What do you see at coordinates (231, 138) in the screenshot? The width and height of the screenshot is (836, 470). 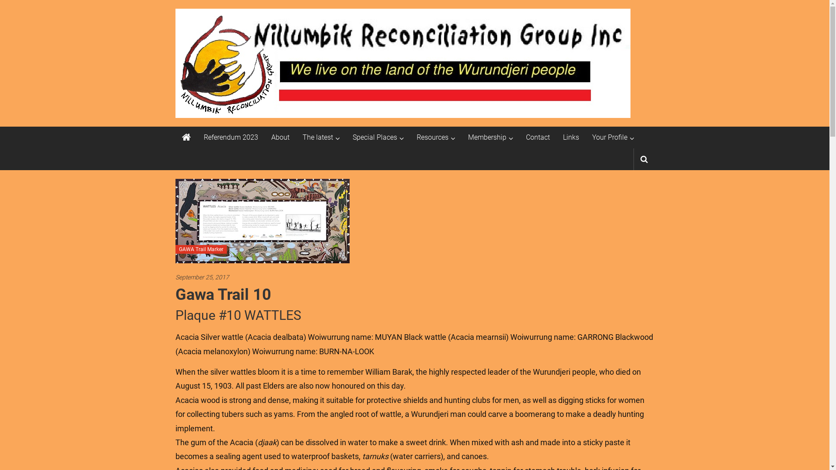 I see `Referendum 2023` at bounding box center [231, 138].